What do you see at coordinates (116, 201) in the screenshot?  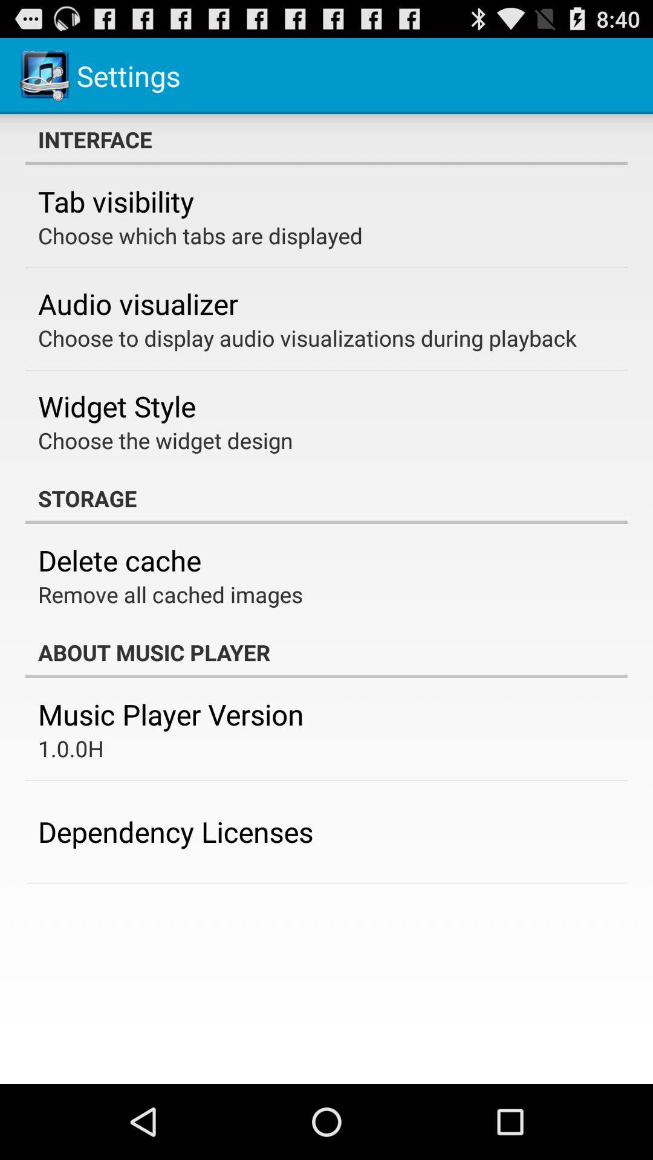 I see `select tab visibility icon` at bounding box center [116, 201].